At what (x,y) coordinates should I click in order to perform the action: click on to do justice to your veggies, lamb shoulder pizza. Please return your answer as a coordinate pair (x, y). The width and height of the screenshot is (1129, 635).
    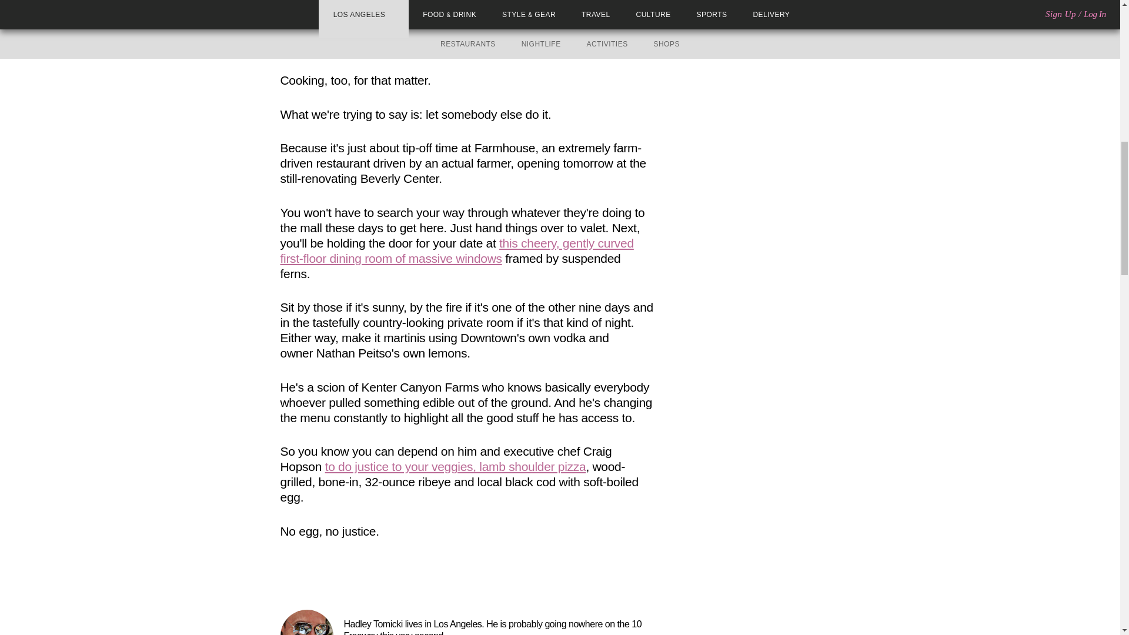
    Looking at the image, I should click on (455, 466).